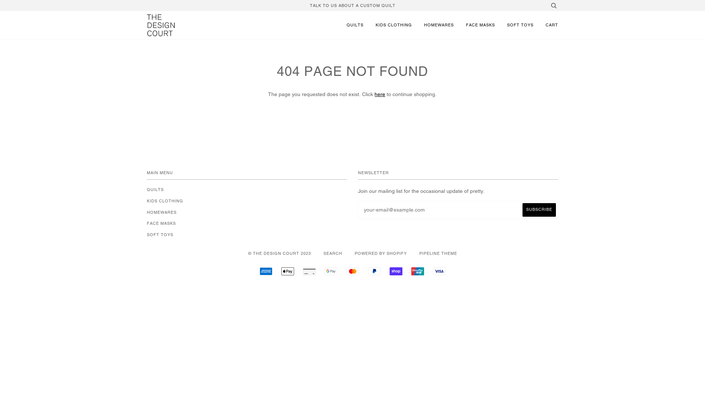  Describe the element at coordinates (155, 190) in the screenshot. I see `QUILTS` at that location.